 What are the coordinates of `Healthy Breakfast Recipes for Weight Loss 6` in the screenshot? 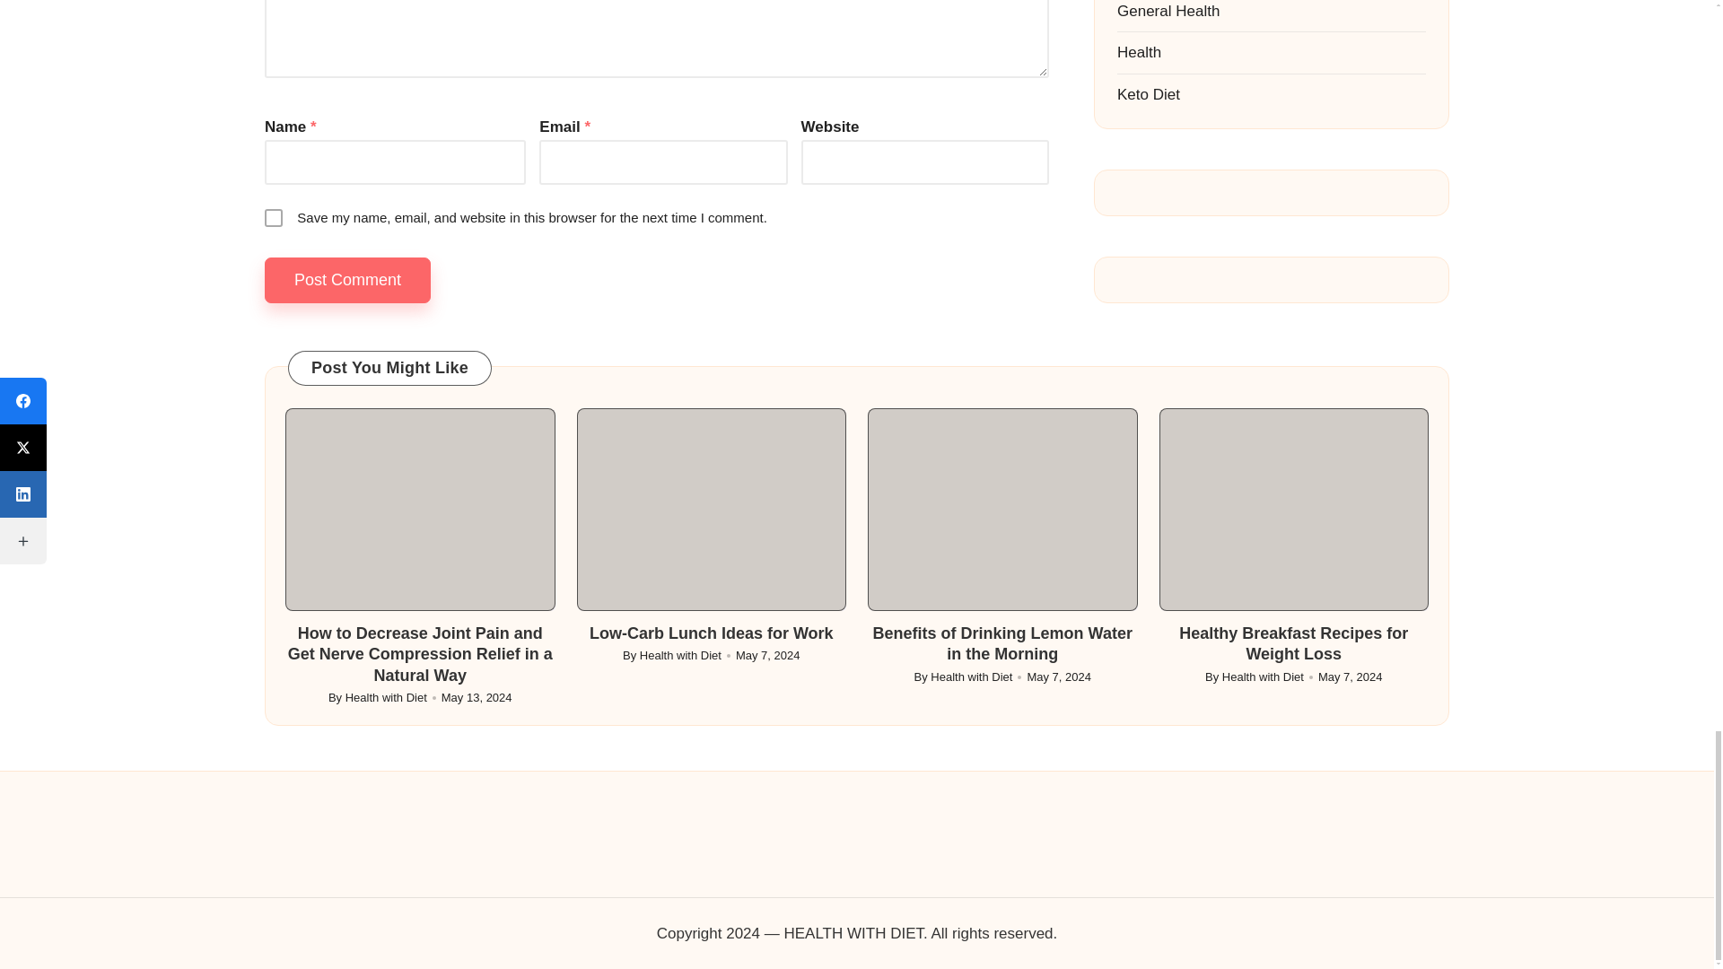 It's located at (1294, 510).